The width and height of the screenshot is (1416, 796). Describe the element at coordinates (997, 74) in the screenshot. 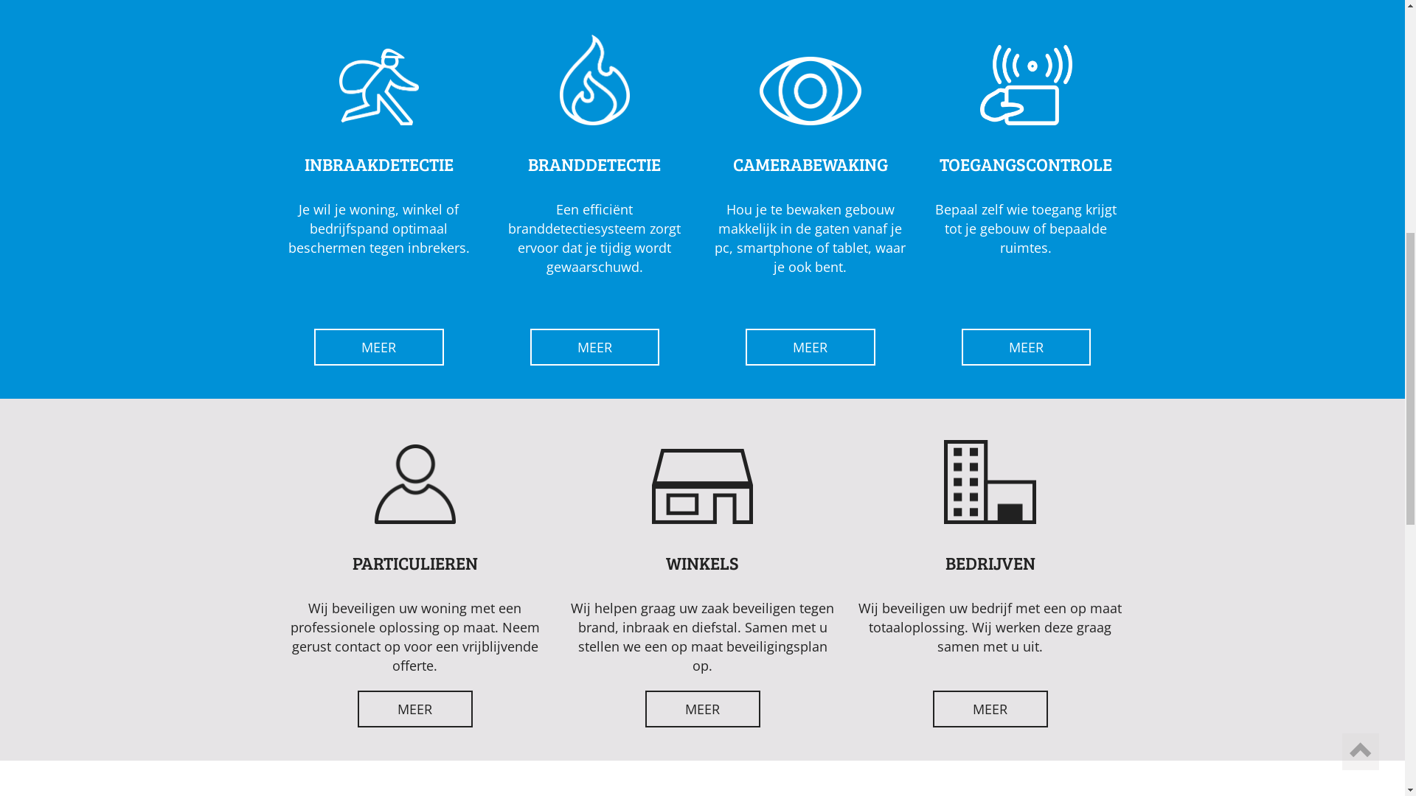

I see `CONTACT` at that location.